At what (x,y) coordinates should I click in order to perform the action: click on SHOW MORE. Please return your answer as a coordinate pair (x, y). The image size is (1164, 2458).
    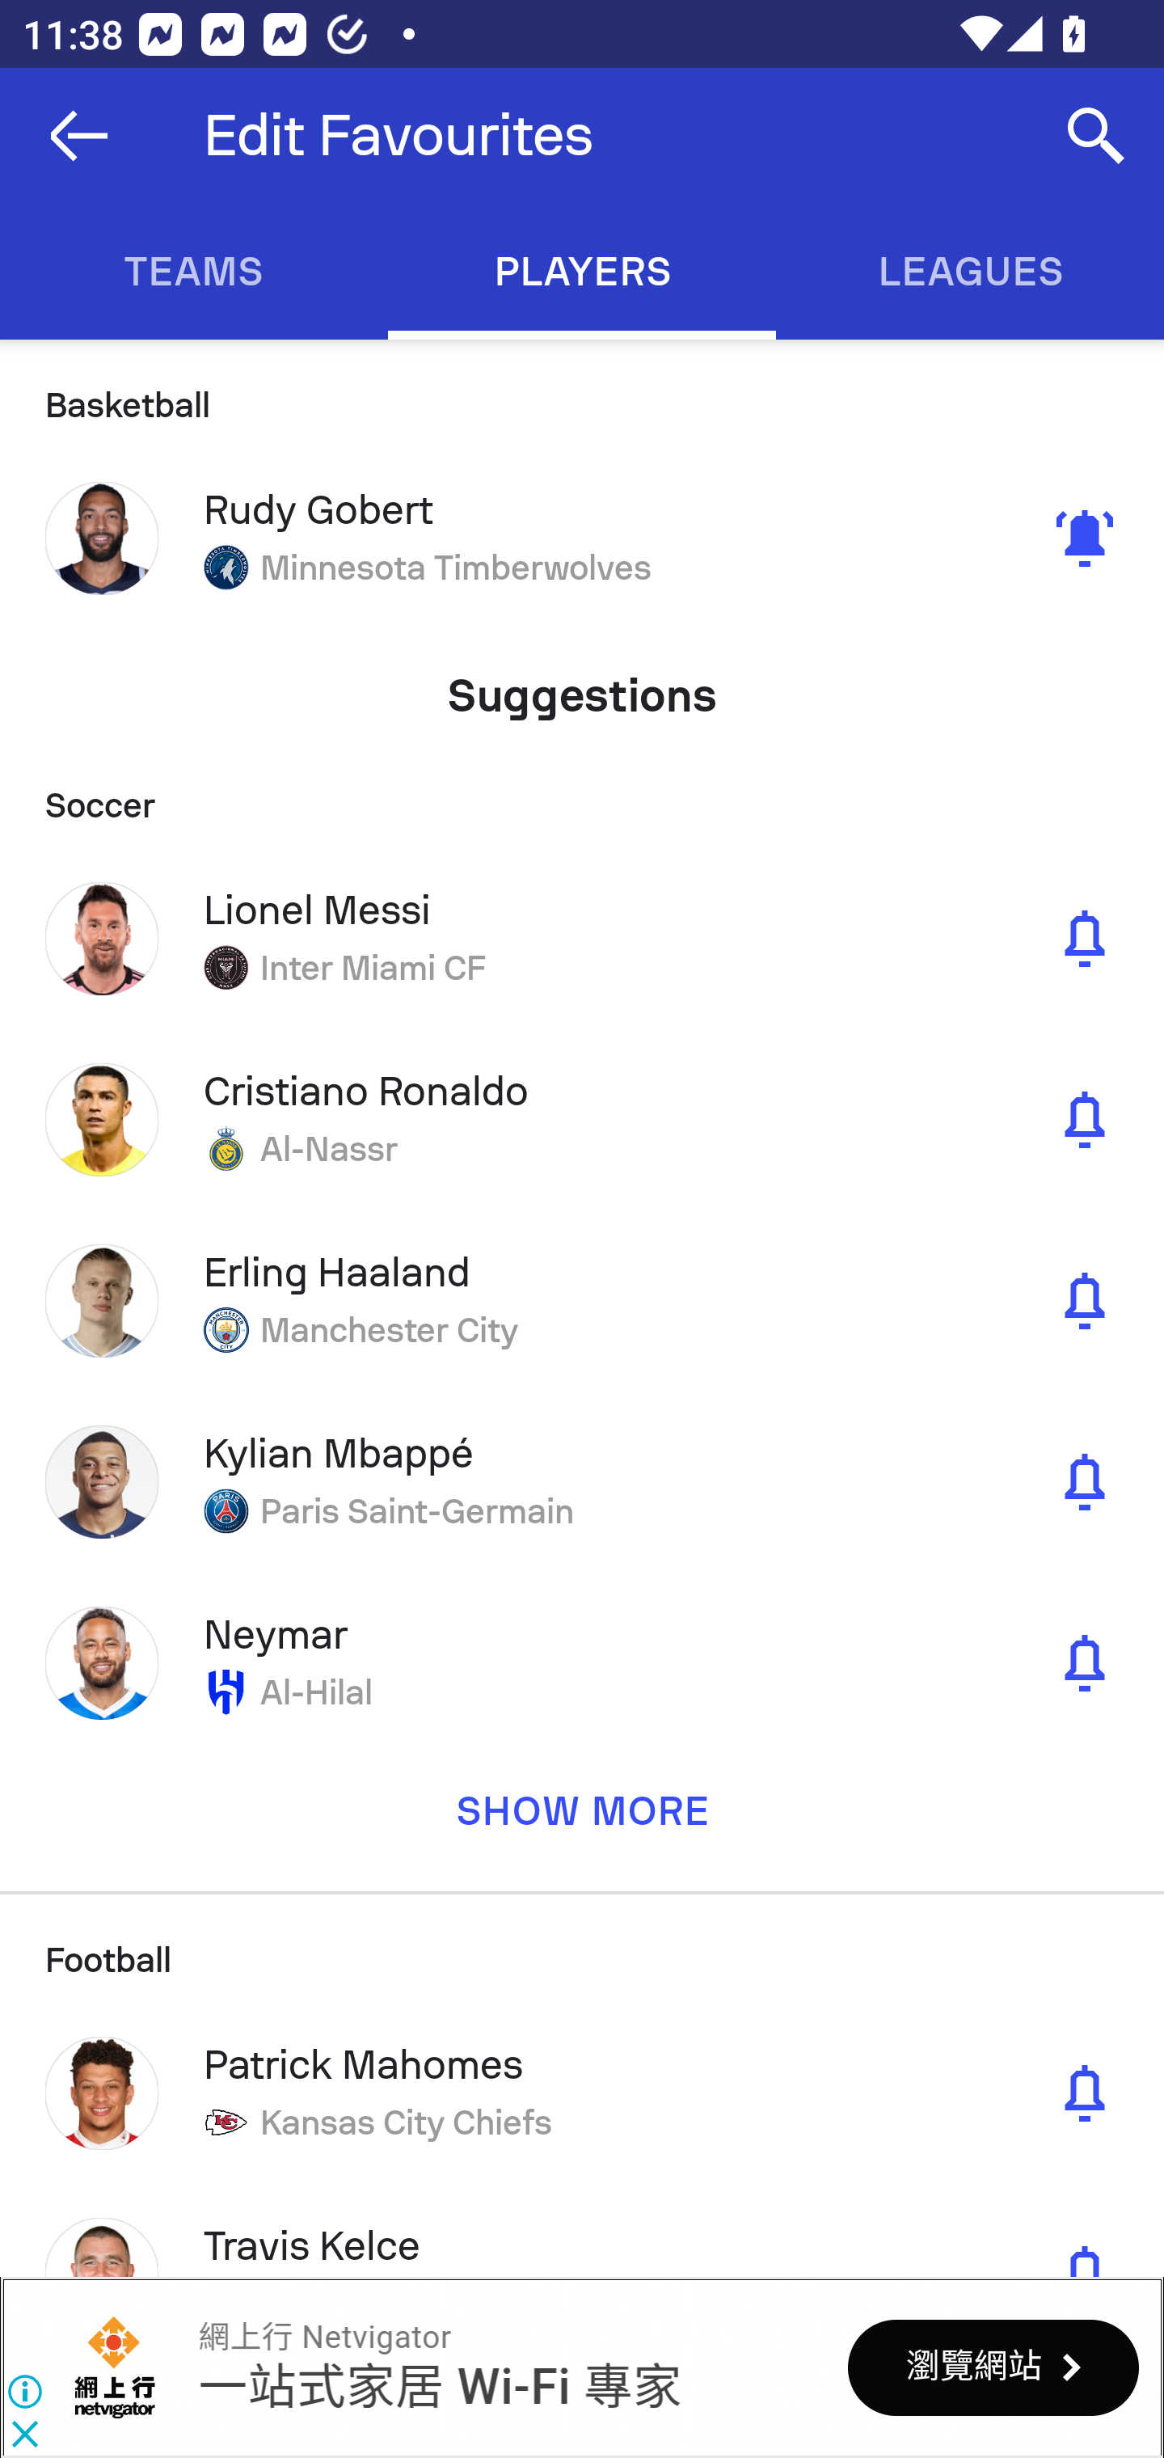
    Looking at the image, I should click on (582, 1821).